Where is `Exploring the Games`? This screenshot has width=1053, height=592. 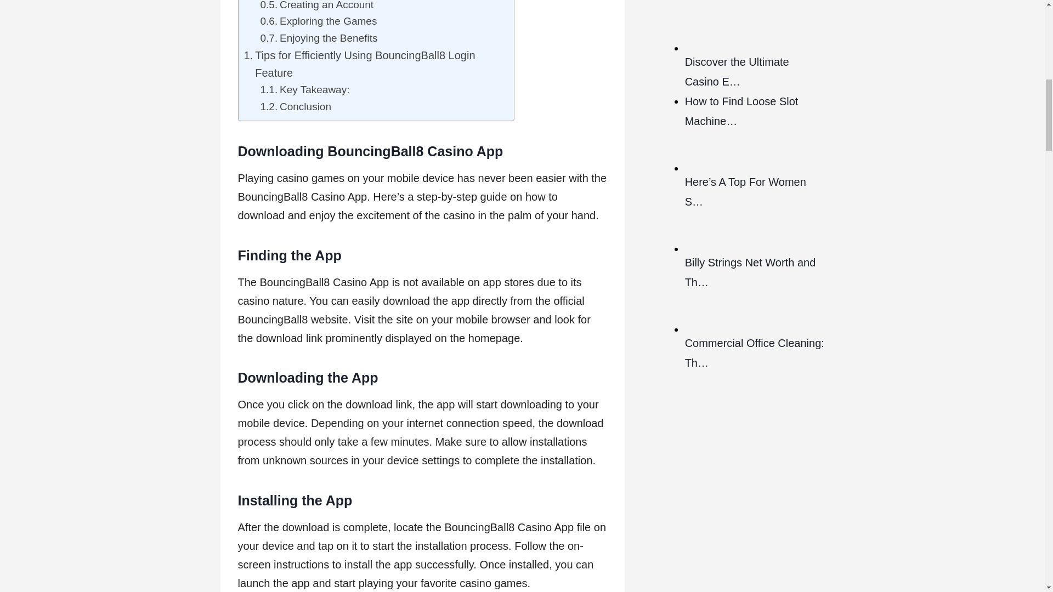
Exploring the Games is located at coordinates (318, 21).